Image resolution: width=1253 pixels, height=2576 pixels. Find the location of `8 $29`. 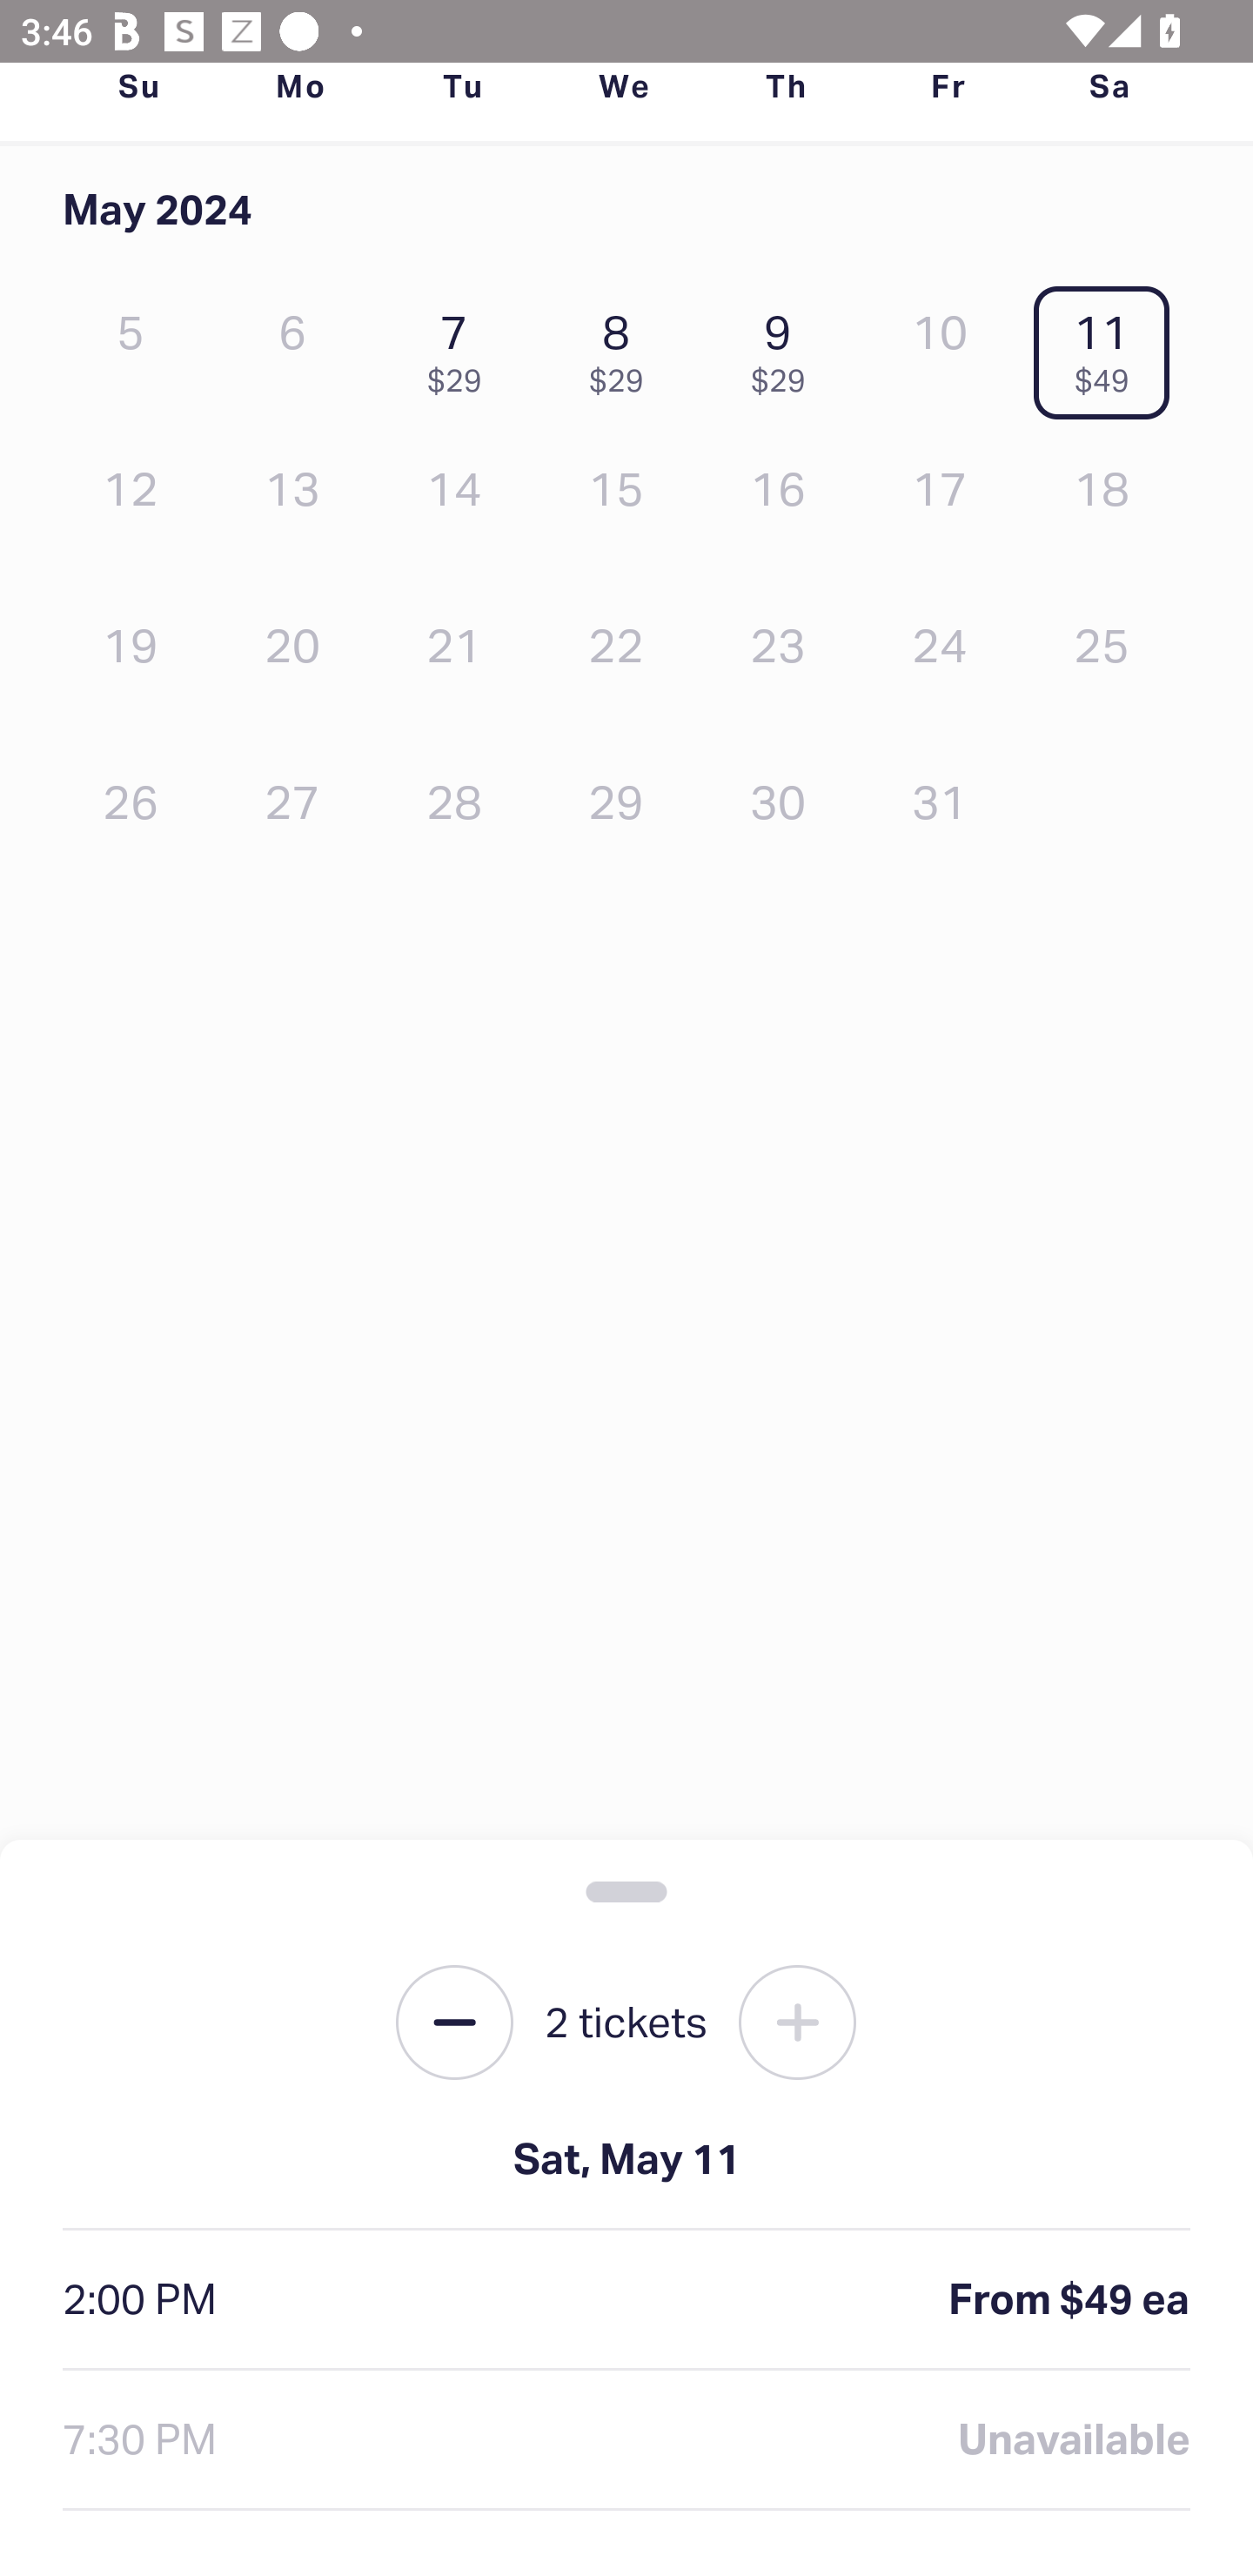

8 $29 is located at coordinates (623, 346).